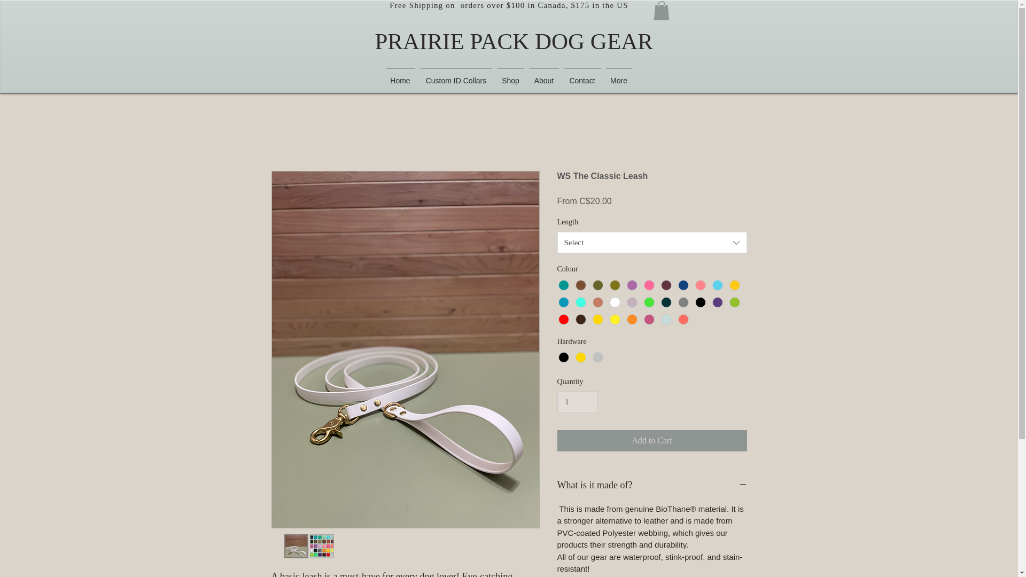  I want to click on Add to Cart, so click(652, 440).